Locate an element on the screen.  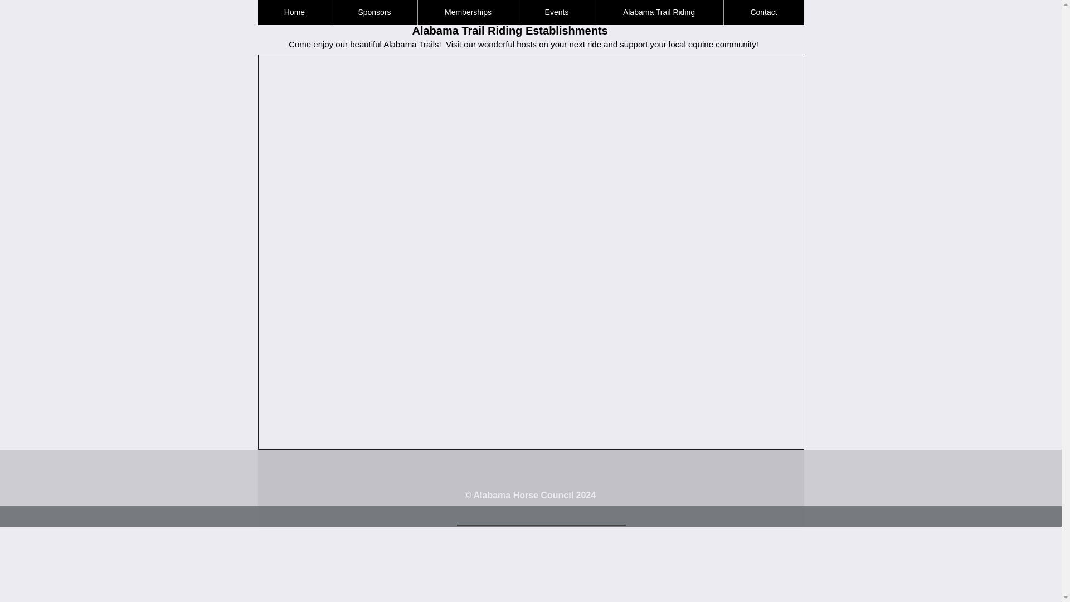
Home is located at coordinates (294, 12).